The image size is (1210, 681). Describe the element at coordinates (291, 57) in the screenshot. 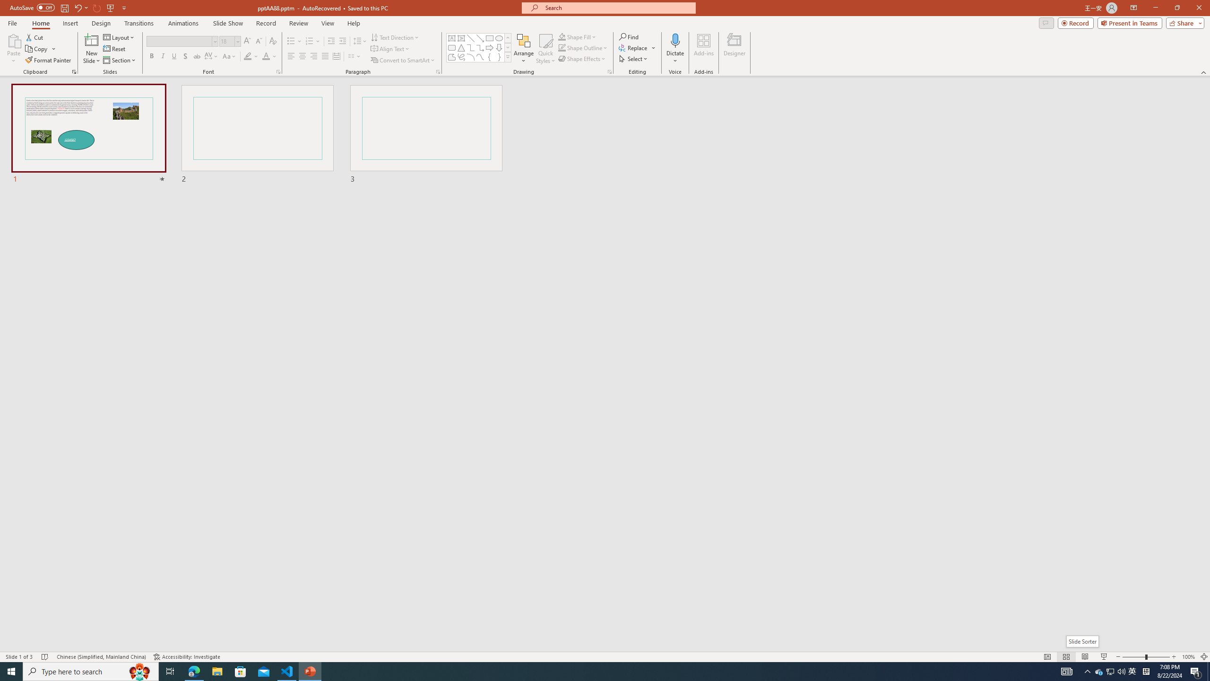

I see `Align Left` at that location.